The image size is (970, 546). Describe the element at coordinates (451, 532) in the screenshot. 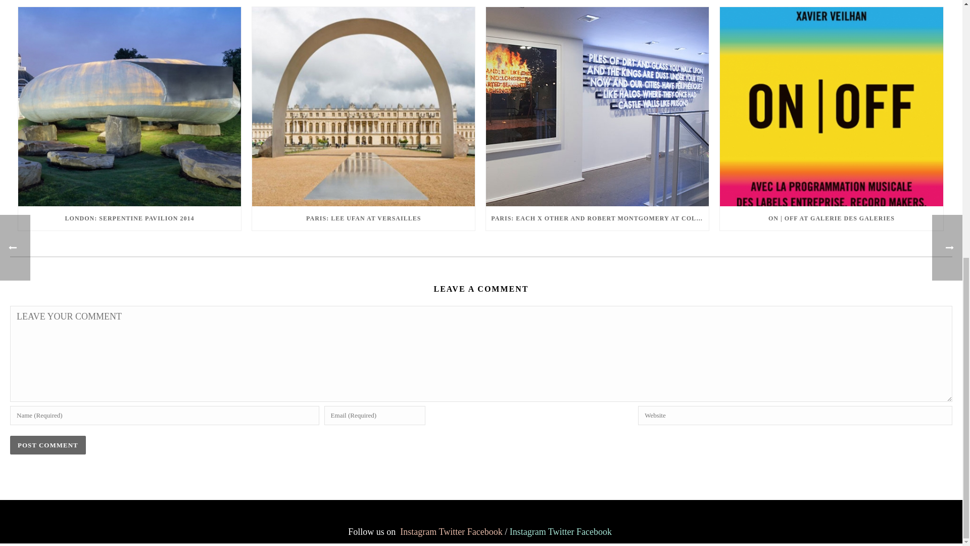

I see `Twitter` at that location.